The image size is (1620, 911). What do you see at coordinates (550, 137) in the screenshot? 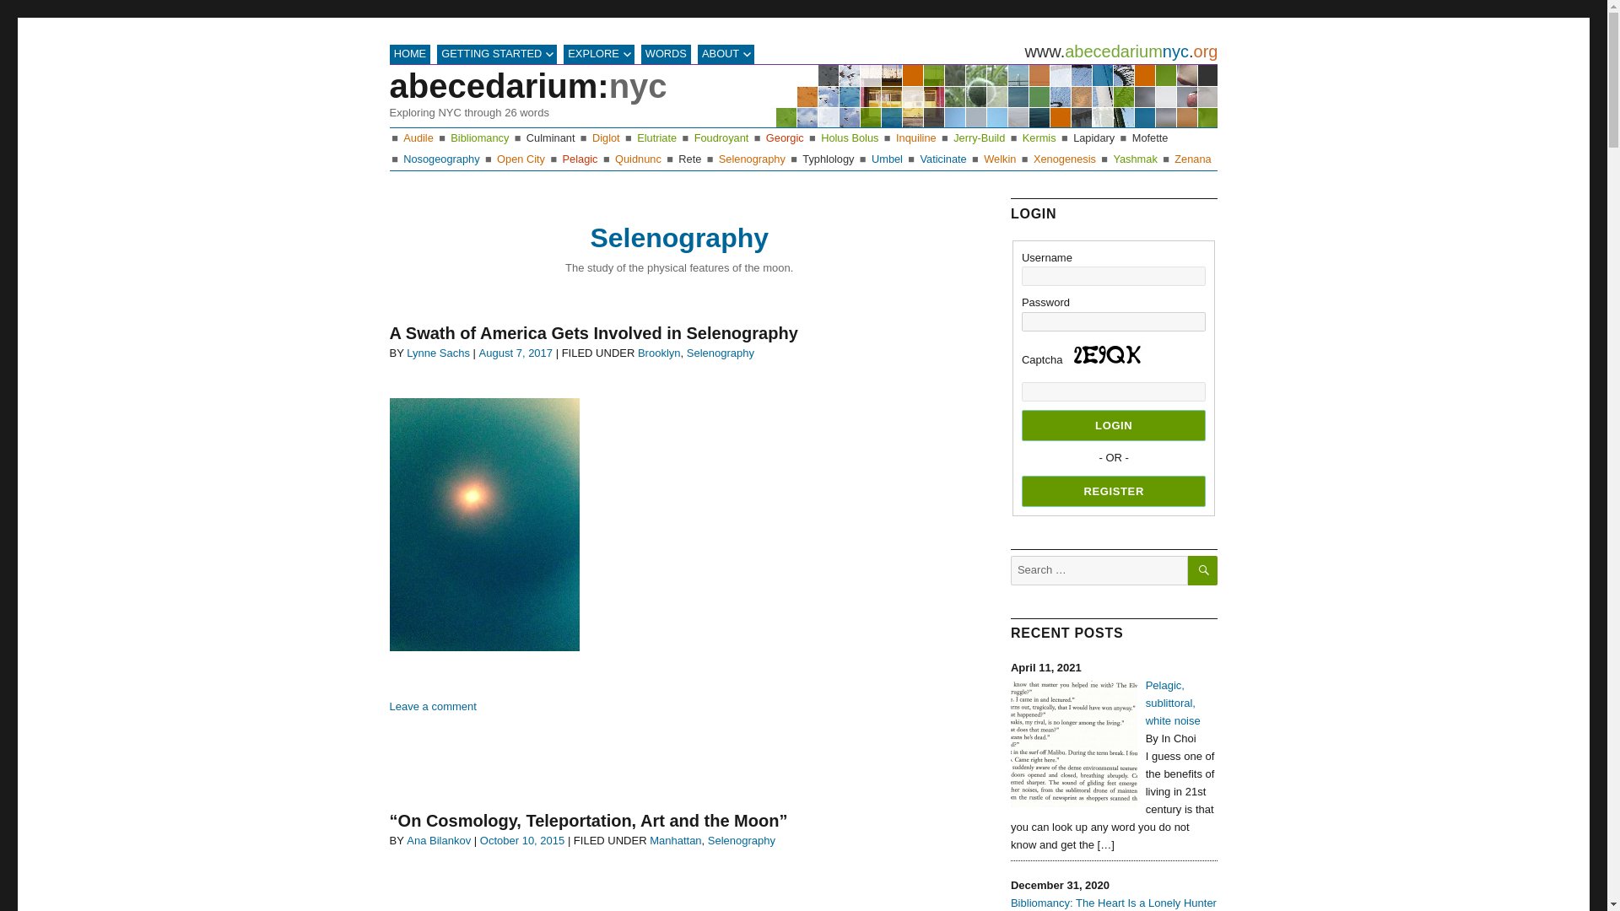
I see `Being at the highest point.` at bounding box center [550, 137].